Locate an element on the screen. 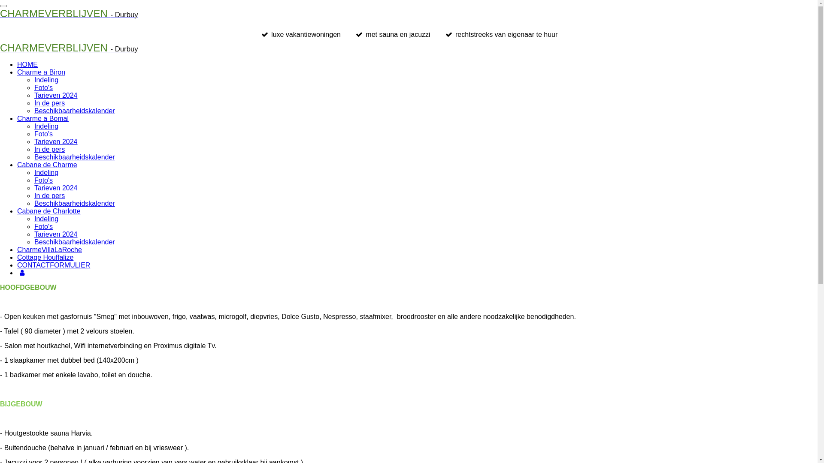  In de pers is located at coordinates (50, 149).